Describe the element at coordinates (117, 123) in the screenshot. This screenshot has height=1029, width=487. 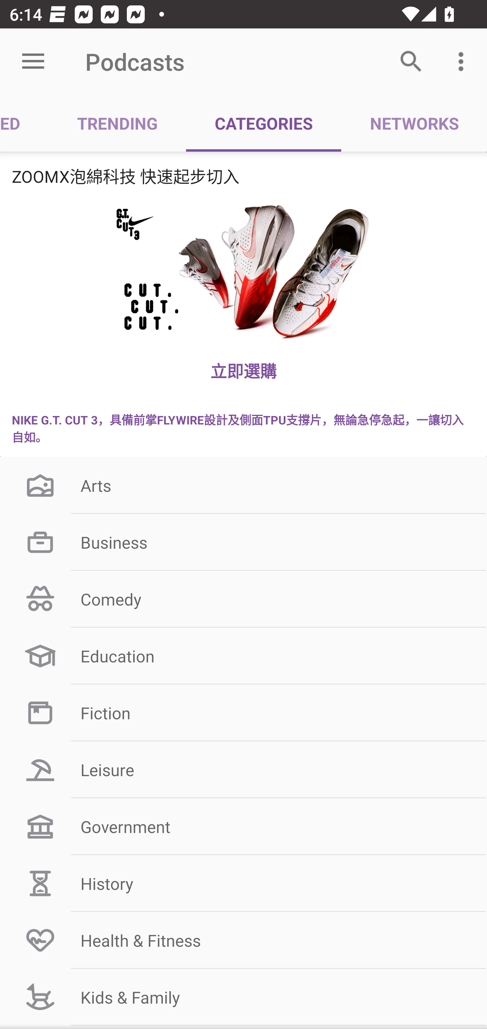
I see `TRENDING` at that location.